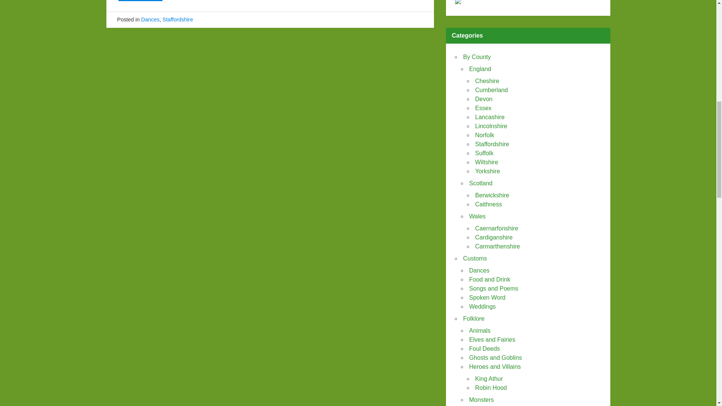 The height and width of the screenshot is (406, 722). Describe the element at coordinates (487, 81) in the screenshot. I see `Cheshire` at that location.